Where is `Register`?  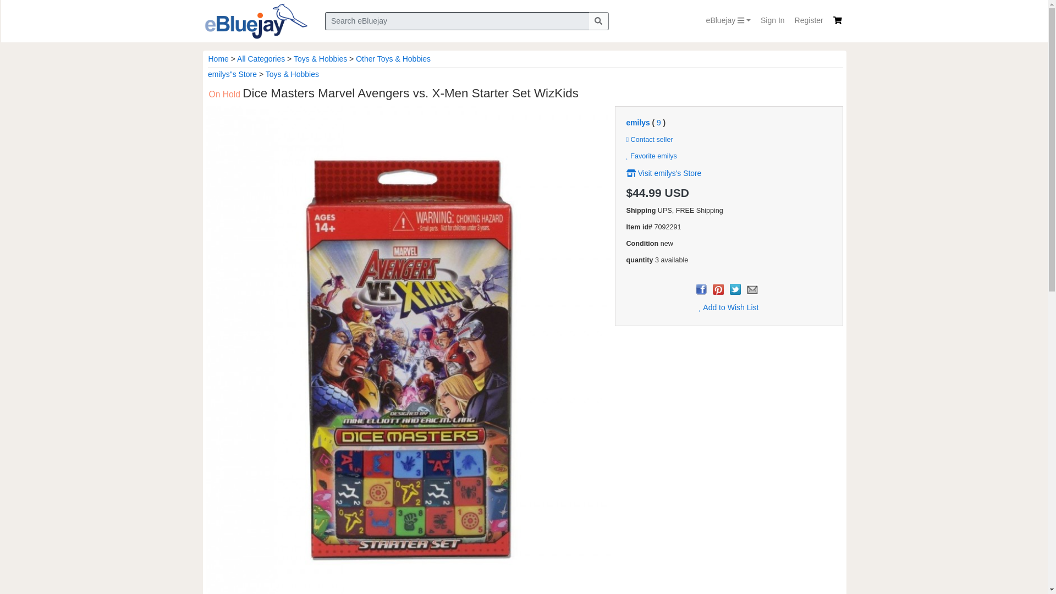
Register is located at coordinates (809, 21).